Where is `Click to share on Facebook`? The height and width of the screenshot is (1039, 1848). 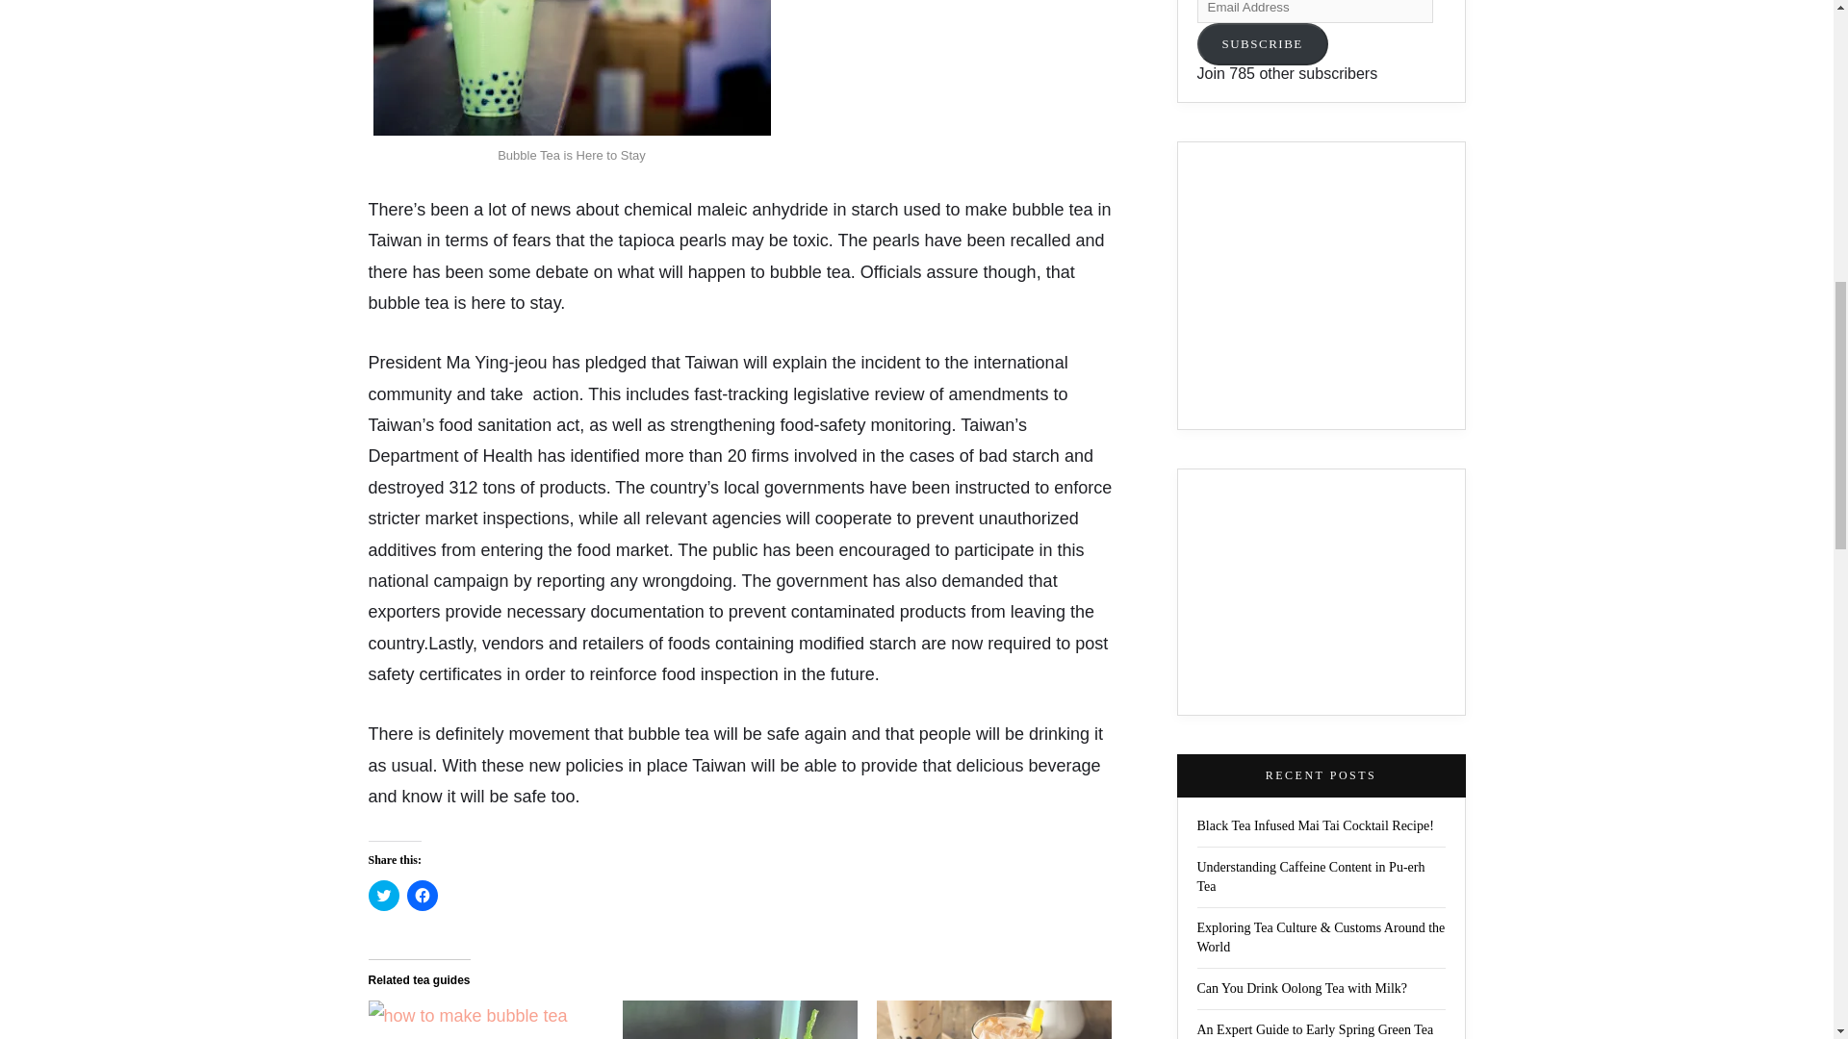 Click to share on Facebook is located at coordinates (422, 895).